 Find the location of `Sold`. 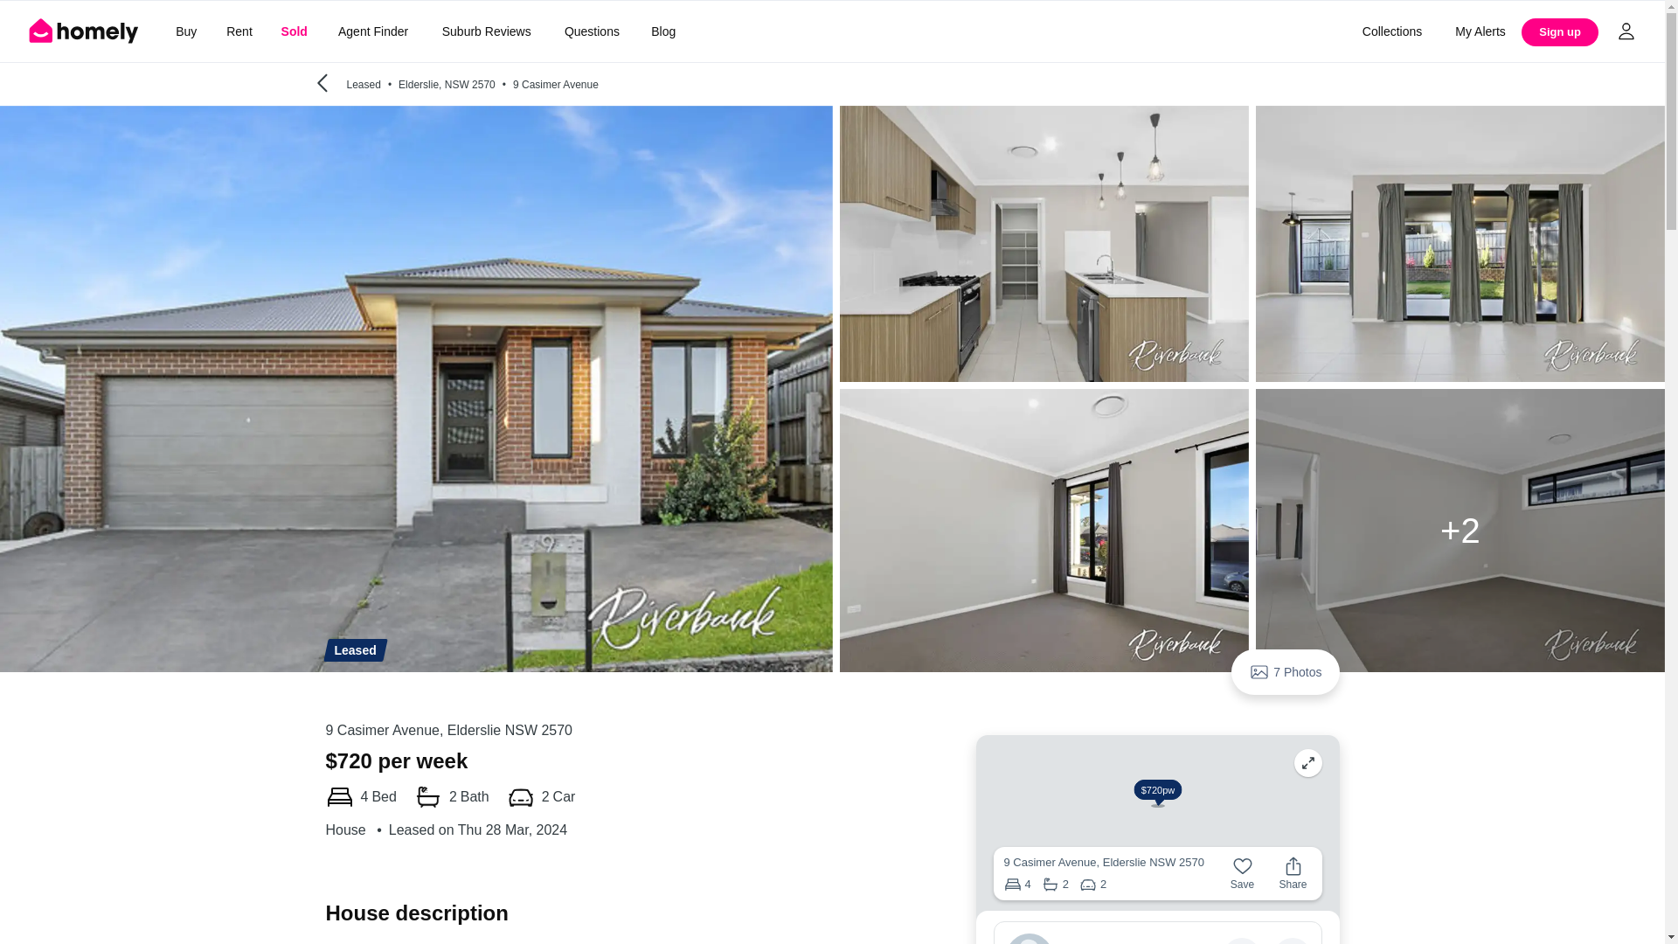

Sold is located at coordinates (294, 31).